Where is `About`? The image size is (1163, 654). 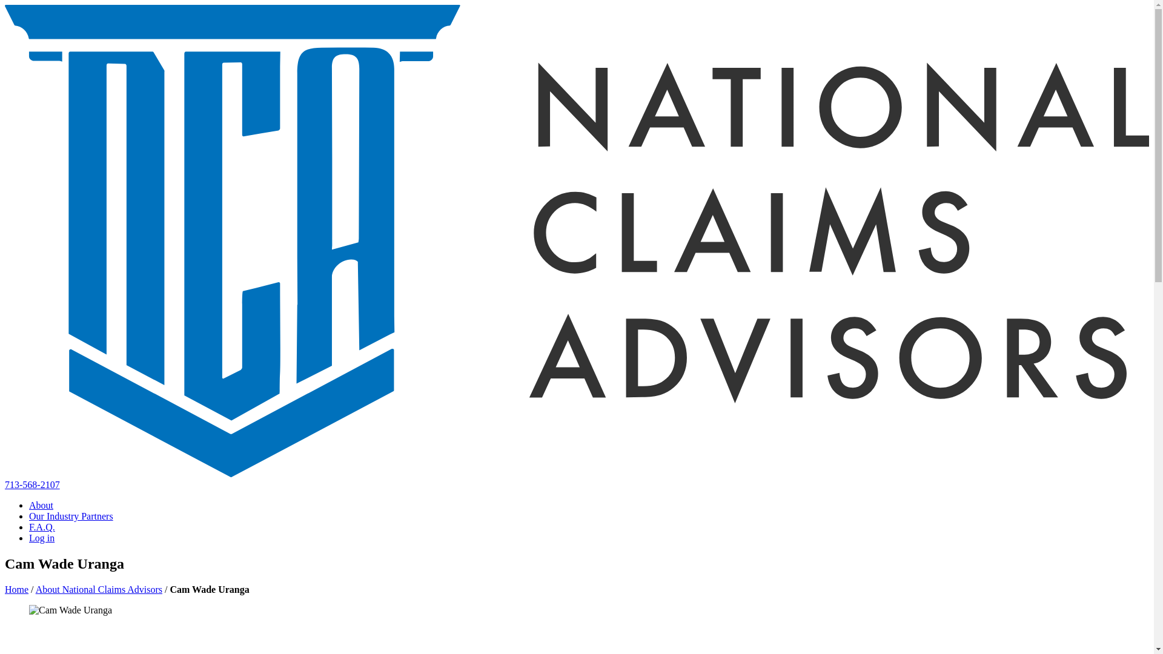 About is located at coordinates (41, 505).